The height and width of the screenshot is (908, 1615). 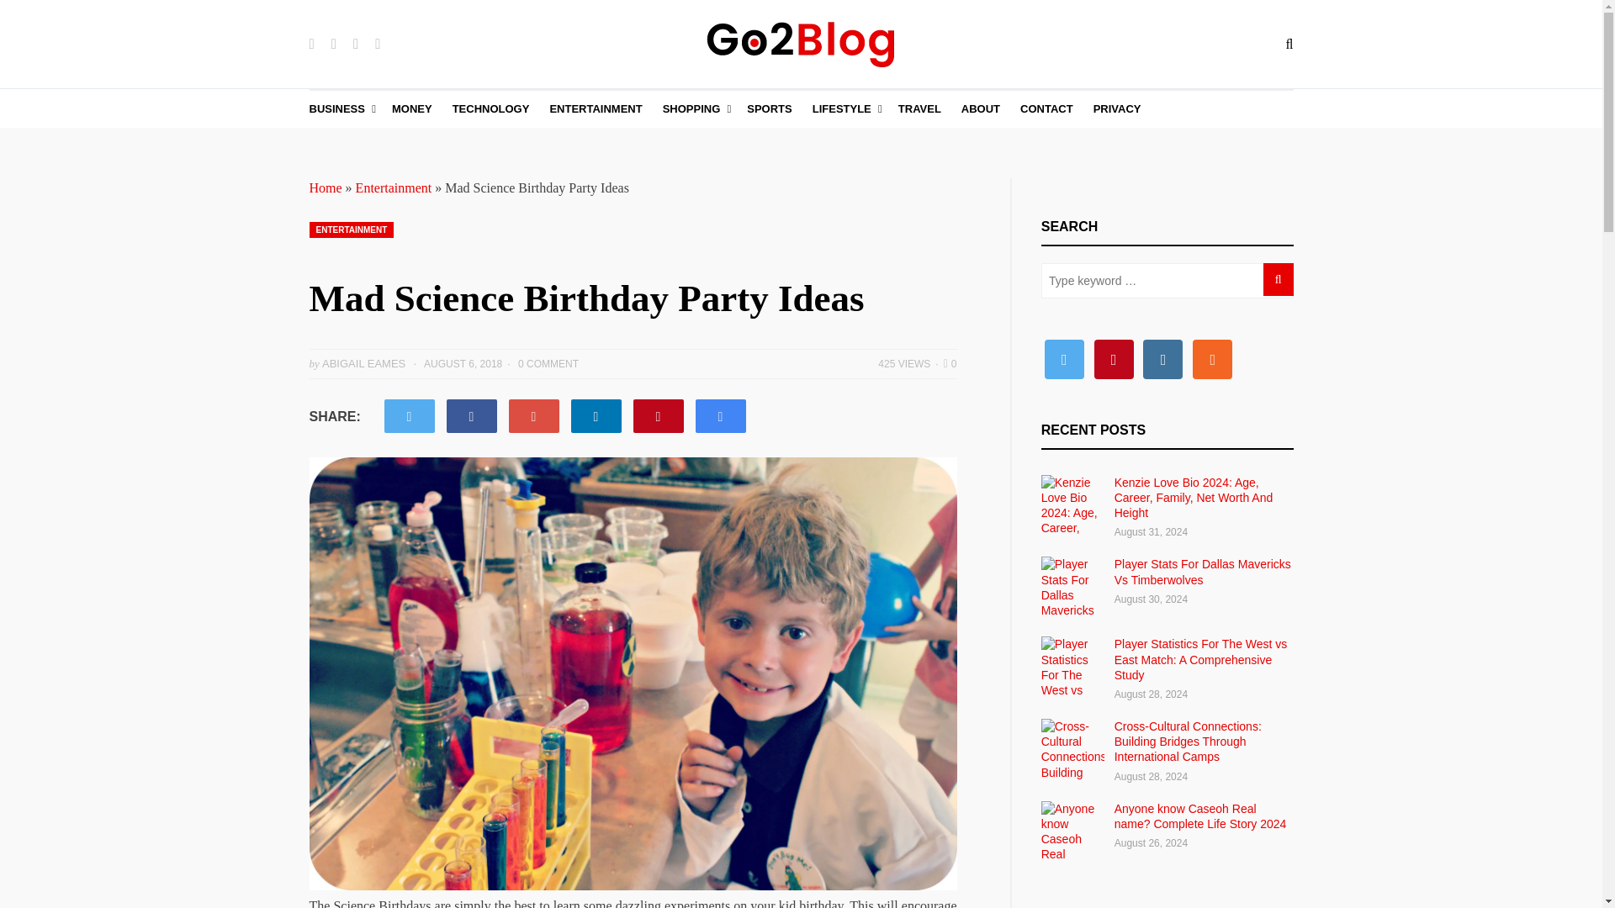 What do you see at coordinates (769, 109) in the screenshot?
I see `SPORTS` at bounding box center [769, 109].